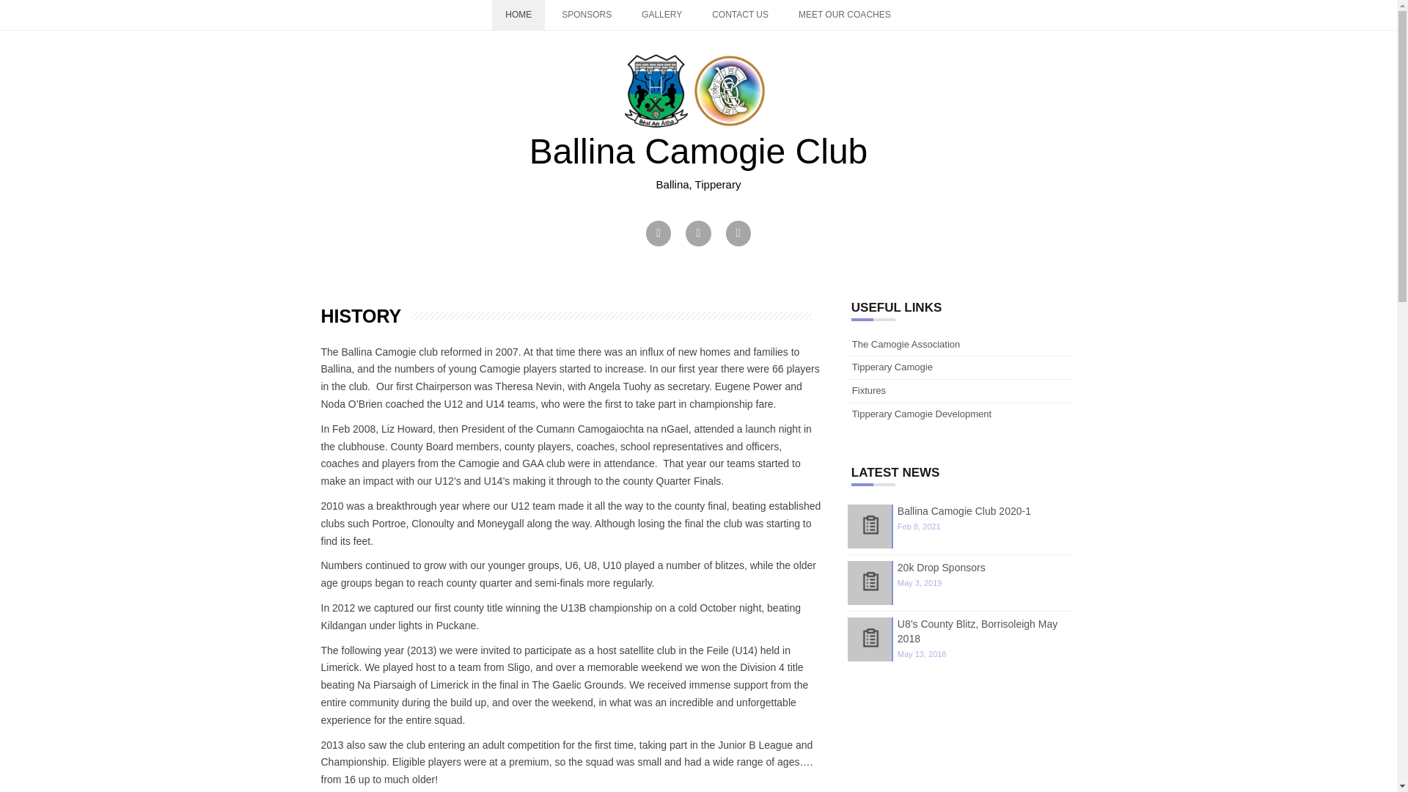 The width and height of the screenshot is (1408, 792). Describe the element at coordinates (587, 15) in the screenshot. I see `SPONSORS` at that location.